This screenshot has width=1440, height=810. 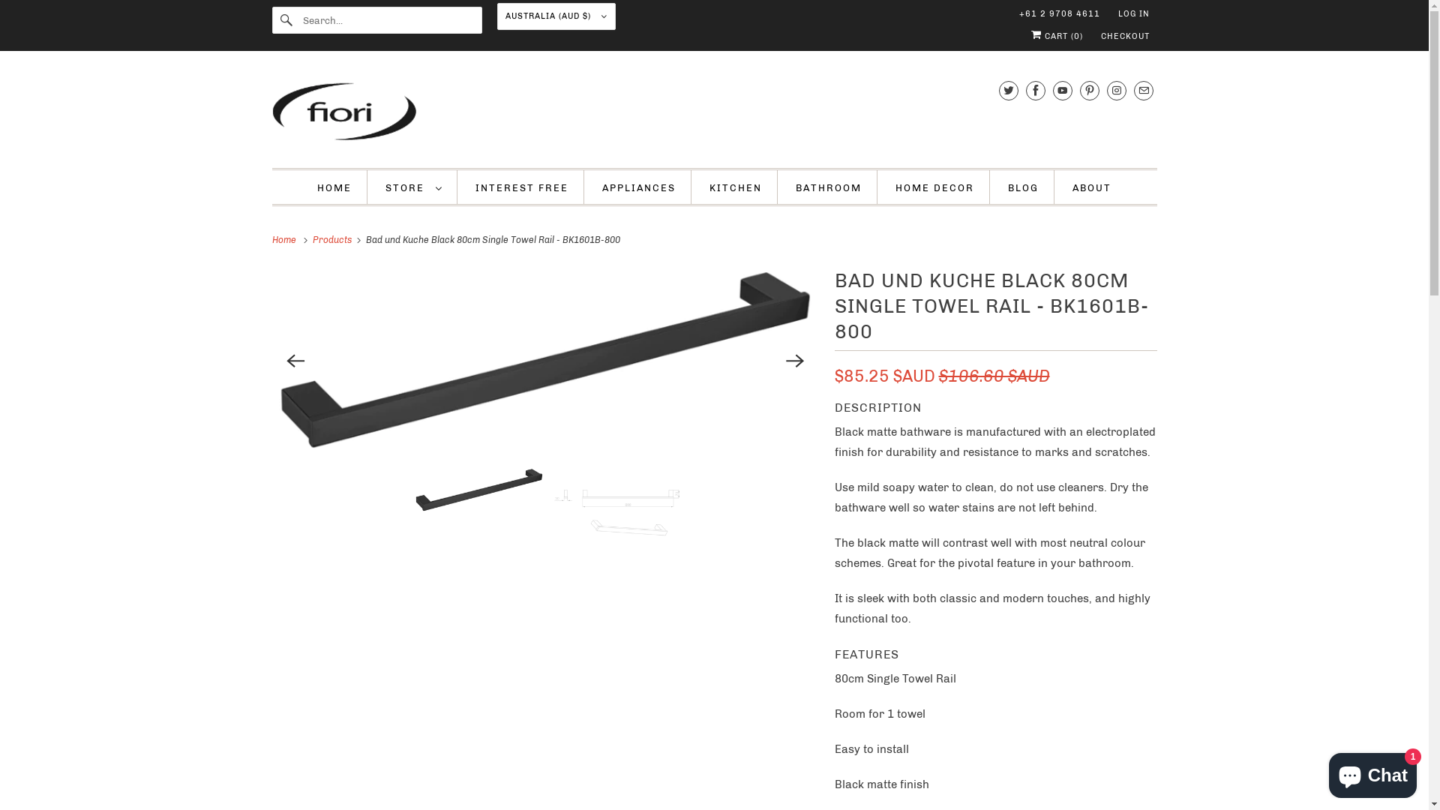 I want to click on Fiori - Bringing Your Home To Life on Pinterest, so click(x=1090, y=90).